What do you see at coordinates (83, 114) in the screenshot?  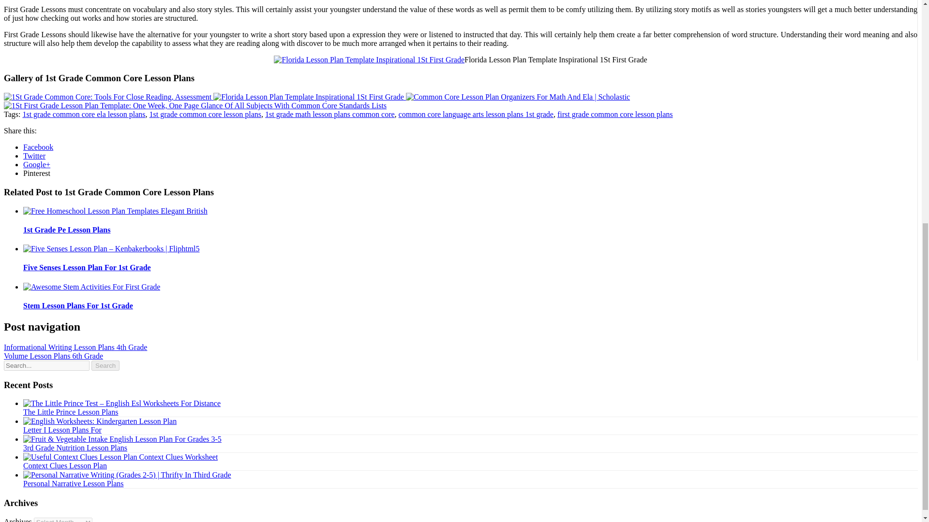 I see `1st grade common core ela lesson plans` at bounding box center [83, 114].